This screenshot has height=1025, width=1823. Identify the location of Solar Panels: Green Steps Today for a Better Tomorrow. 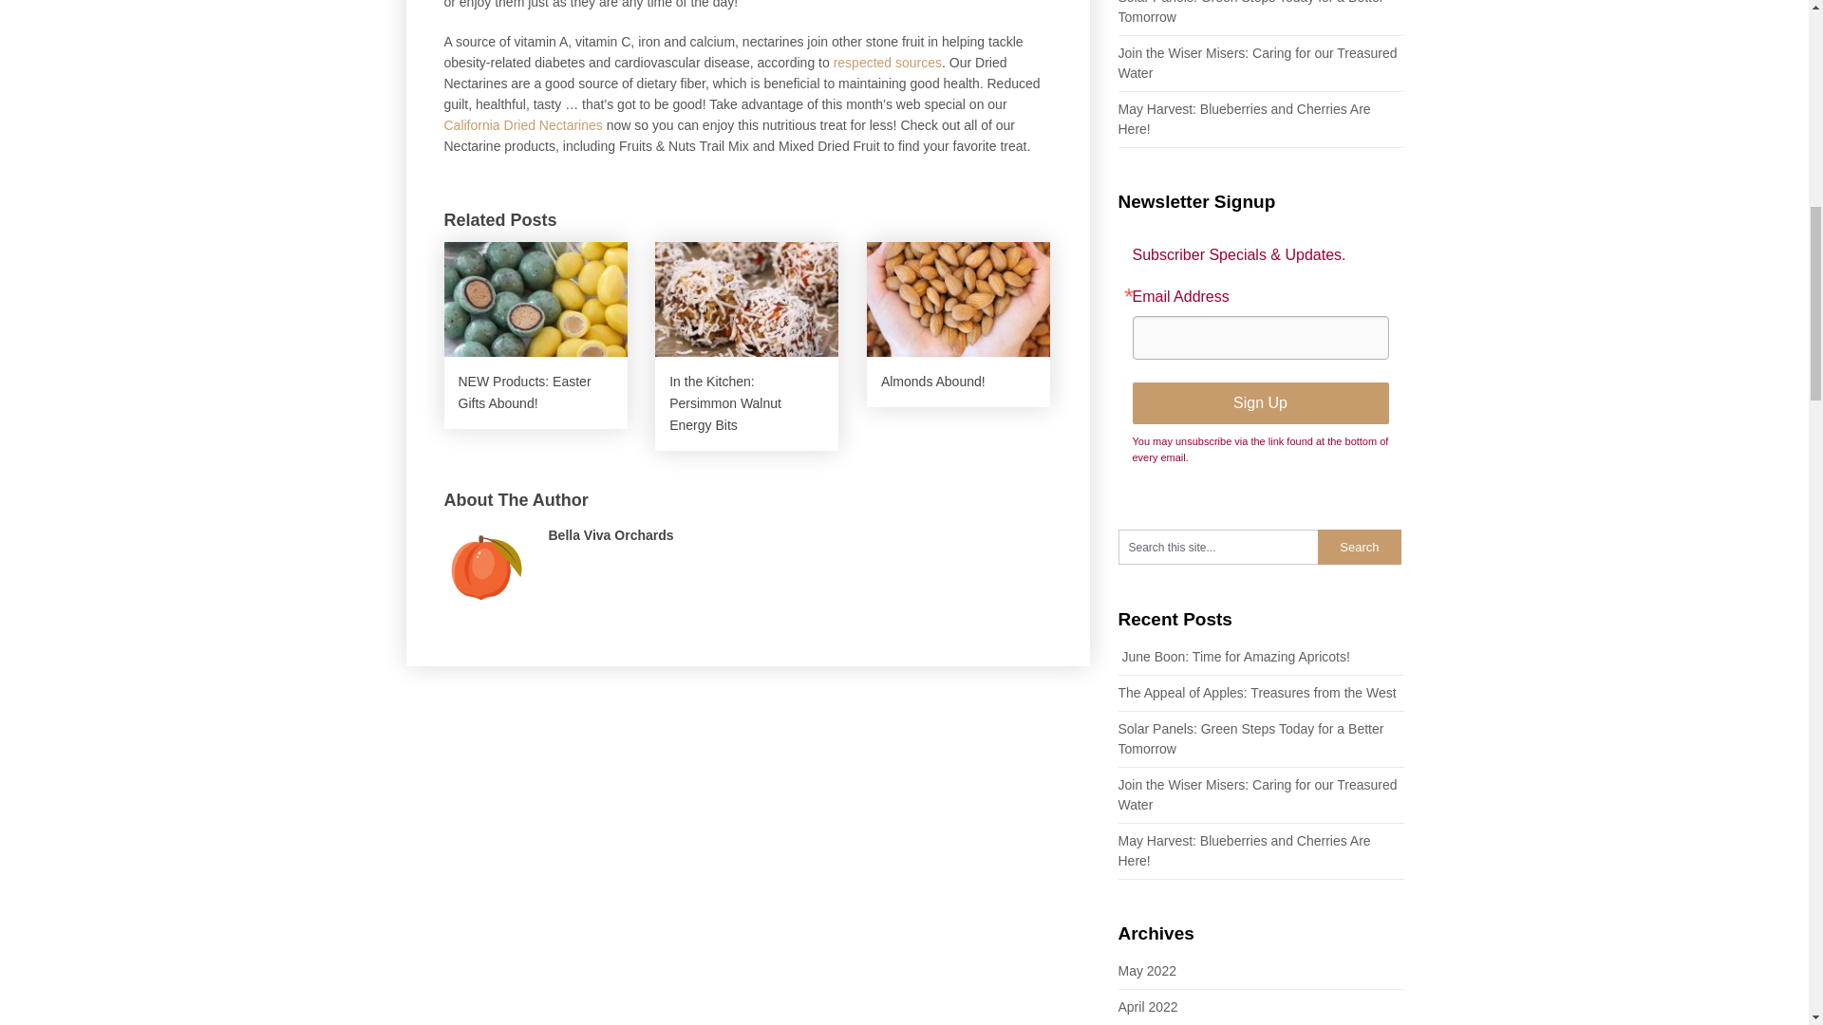
(1251, 11).